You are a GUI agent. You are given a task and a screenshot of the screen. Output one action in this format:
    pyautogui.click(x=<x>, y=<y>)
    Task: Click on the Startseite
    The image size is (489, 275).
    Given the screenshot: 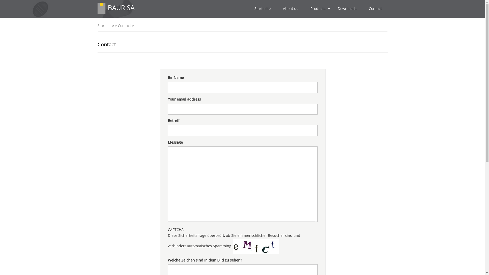 What is the action you would take?
    pyautogui.click(x=105, y=26)
    